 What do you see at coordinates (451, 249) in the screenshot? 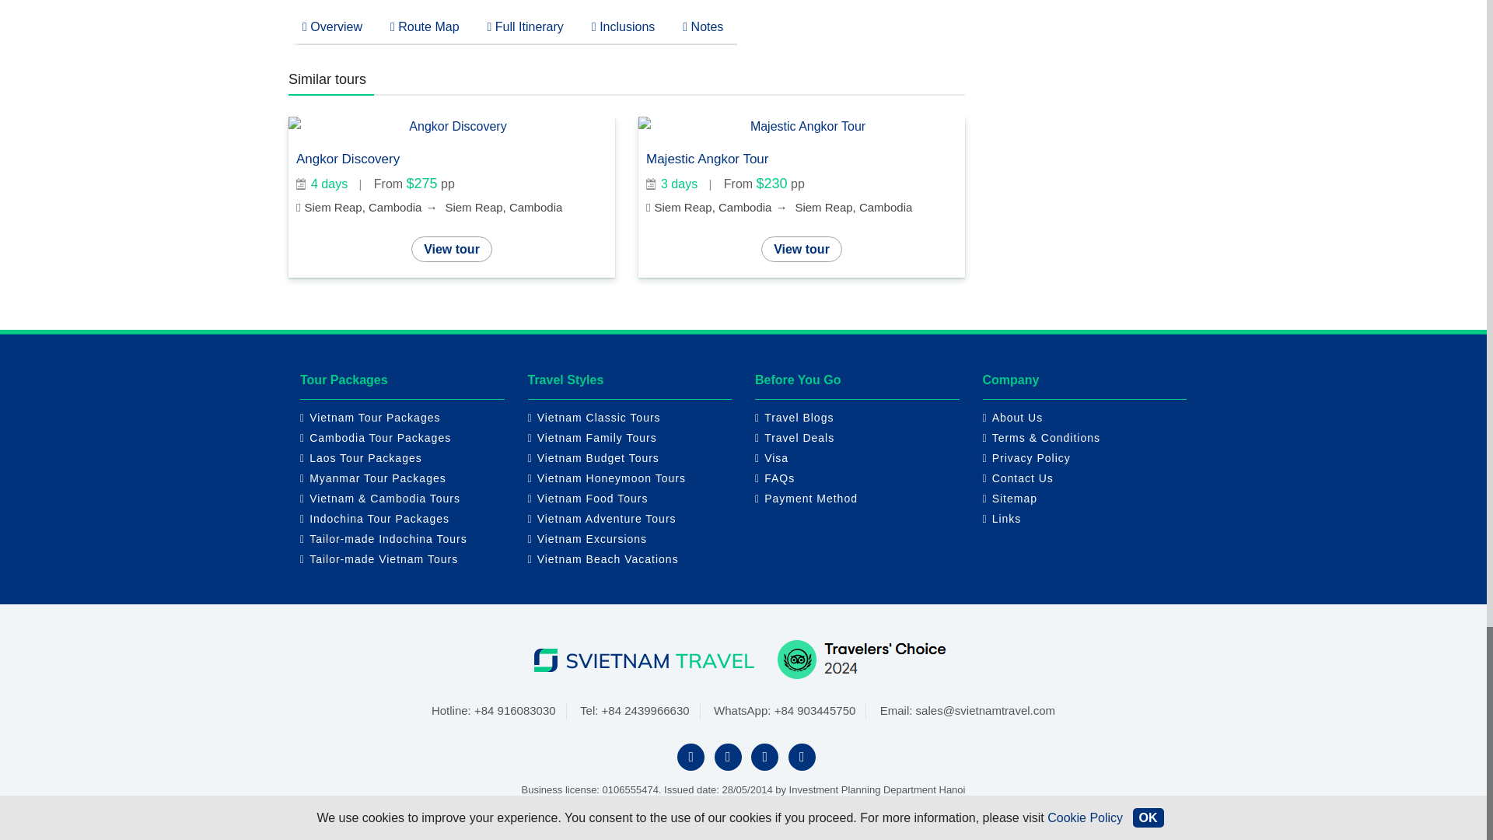
I see `View this tour` at bounding box center [451, 249].